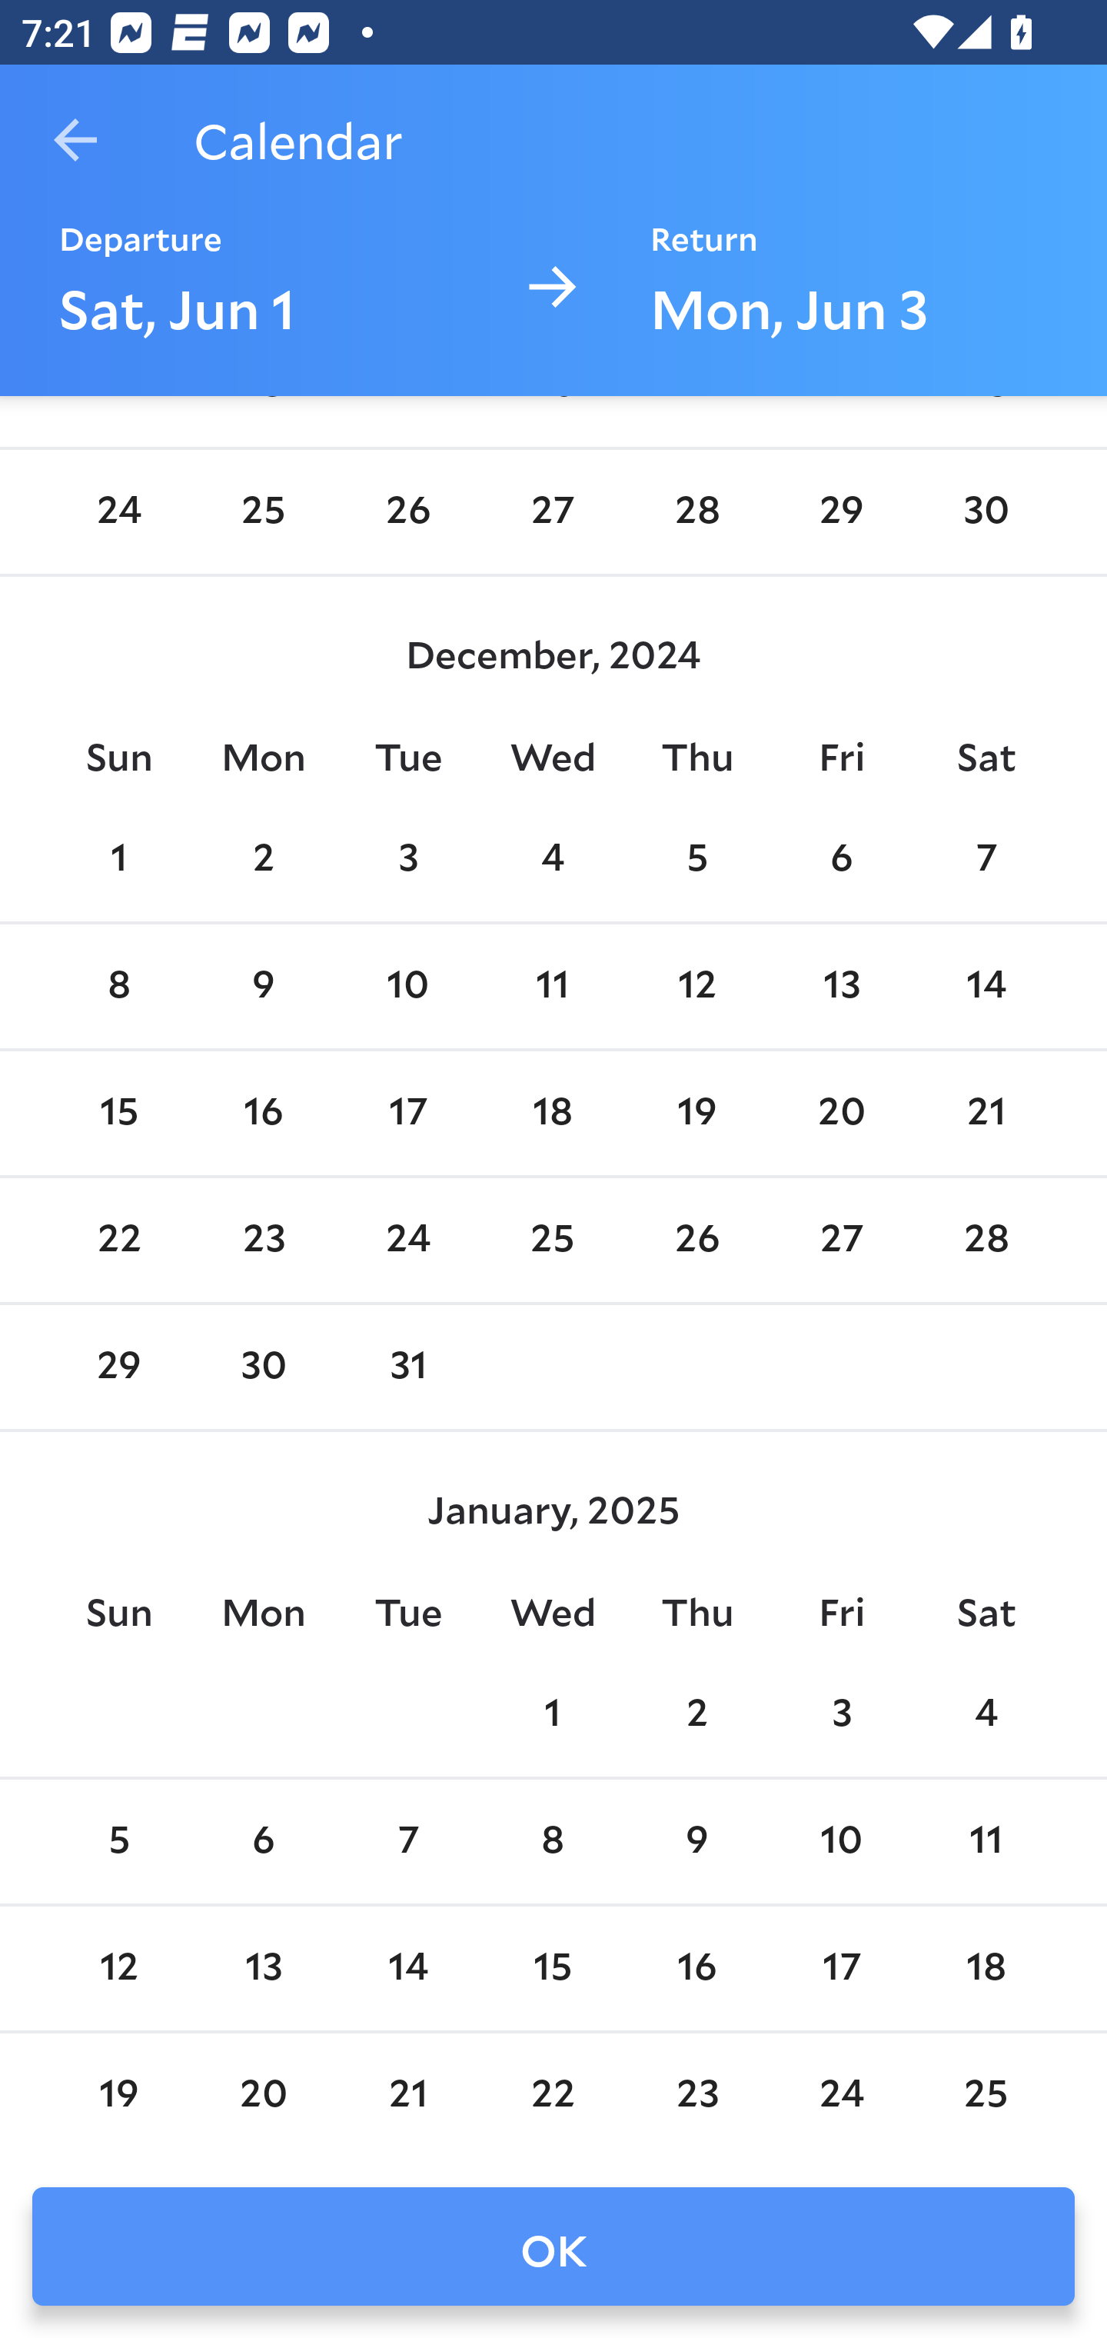 Image resolution: width=1107 pixels, height=2338 pixels. What do you see at coordinates (118, 511) in the screenshot?
I see `24` at bounding box center [118, 511].